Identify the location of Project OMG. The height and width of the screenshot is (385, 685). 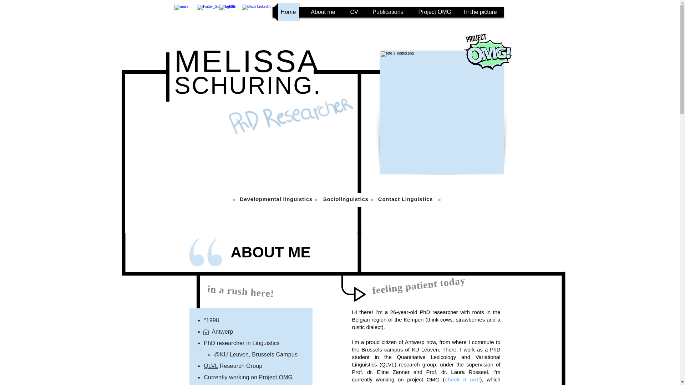
(433, 12).